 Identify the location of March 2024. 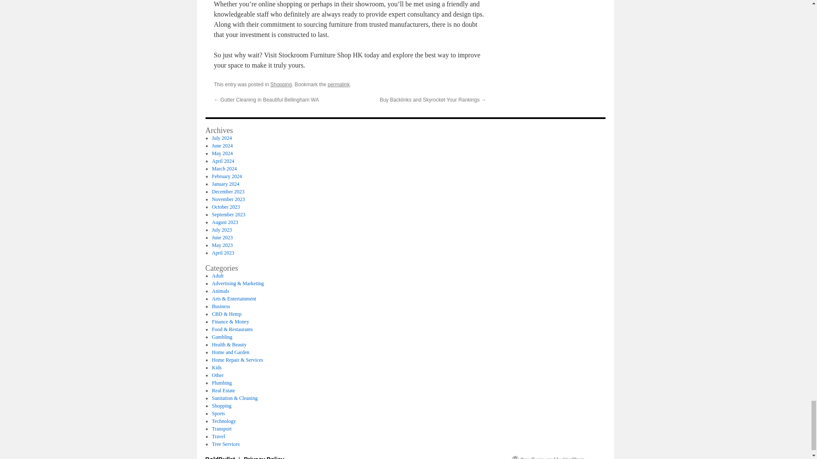
(224, 168).